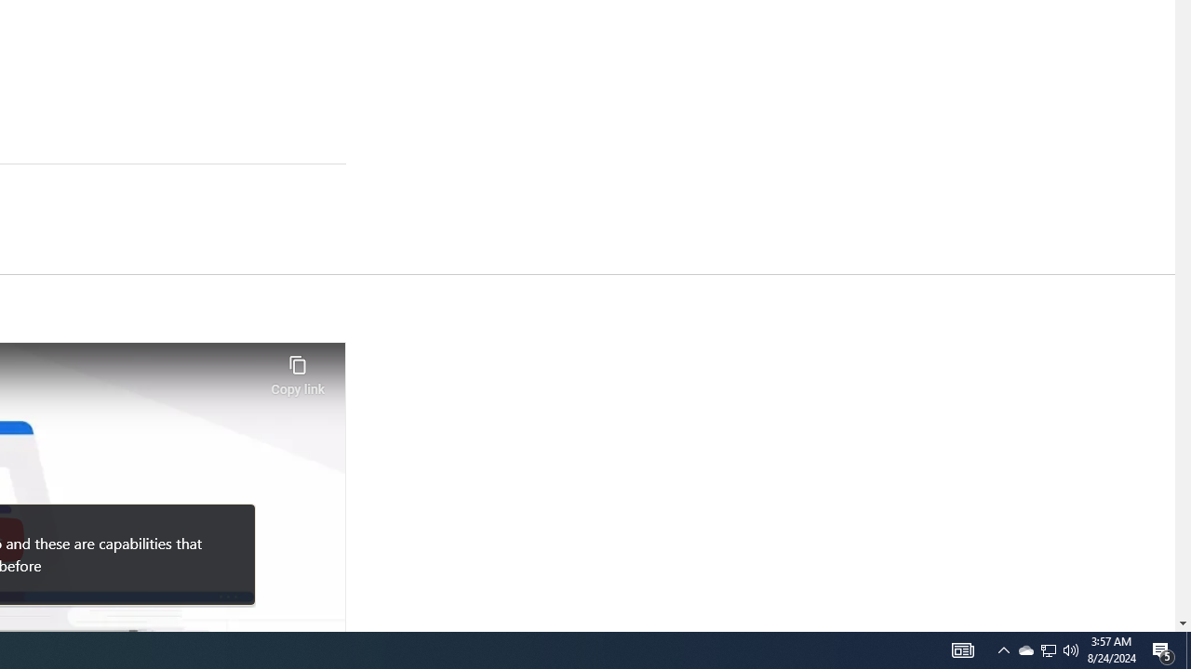 This screenshot has width=1191, height=669. Describe the element at coordinates (298, 370) in the screenshot. I see `Copy link` at that location.